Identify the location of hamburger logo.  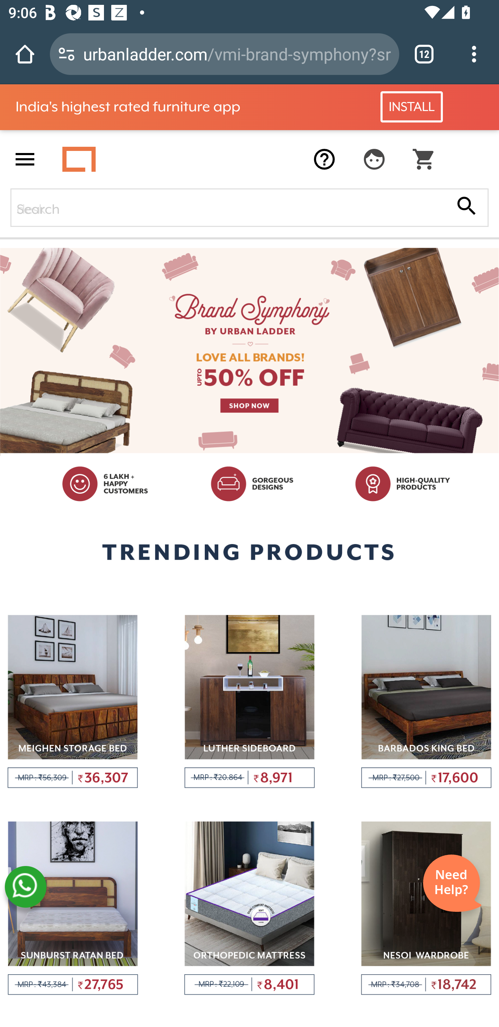
(25, 159).